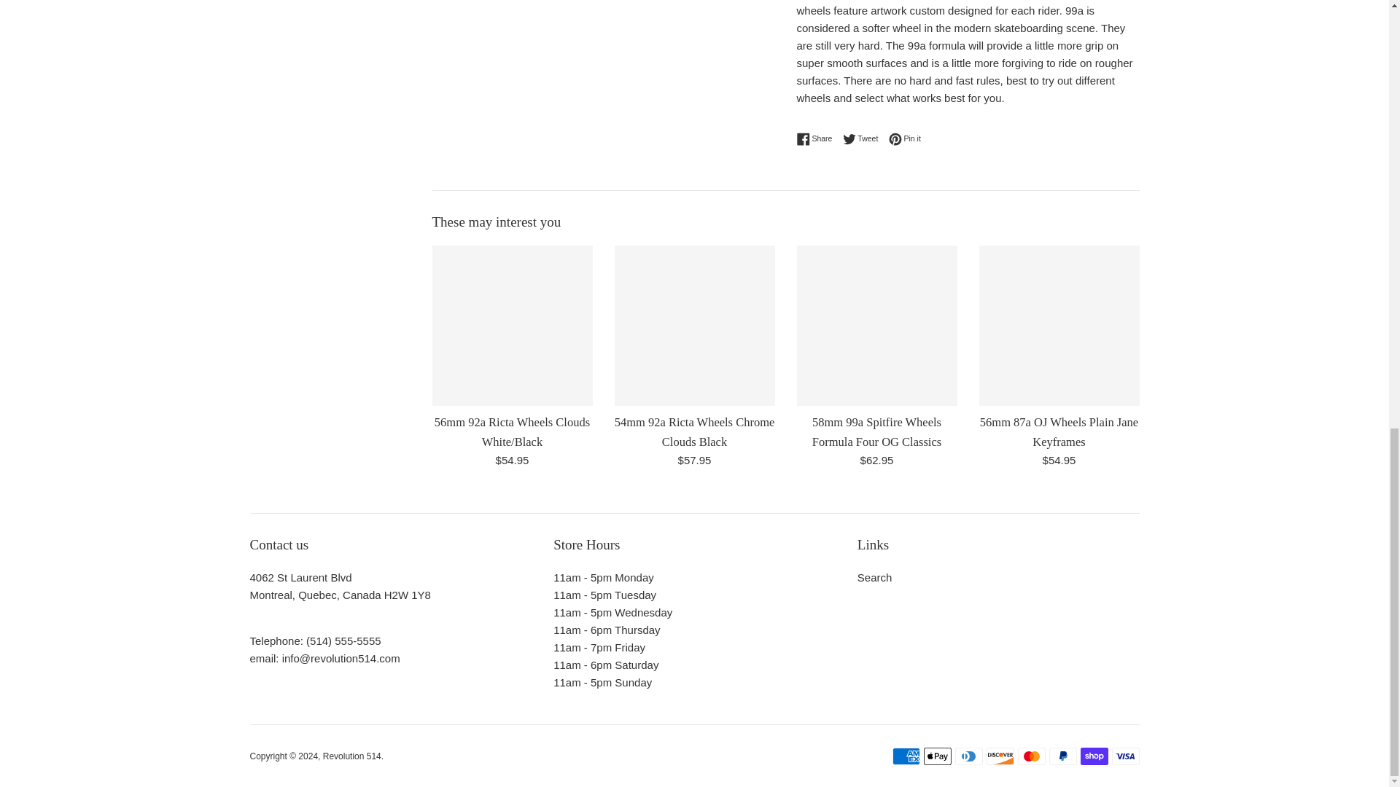  What do you see at coordinates (905, 138) in the screenshot?
I see `Pin on Pinterest` at bounding box center [905, 138].